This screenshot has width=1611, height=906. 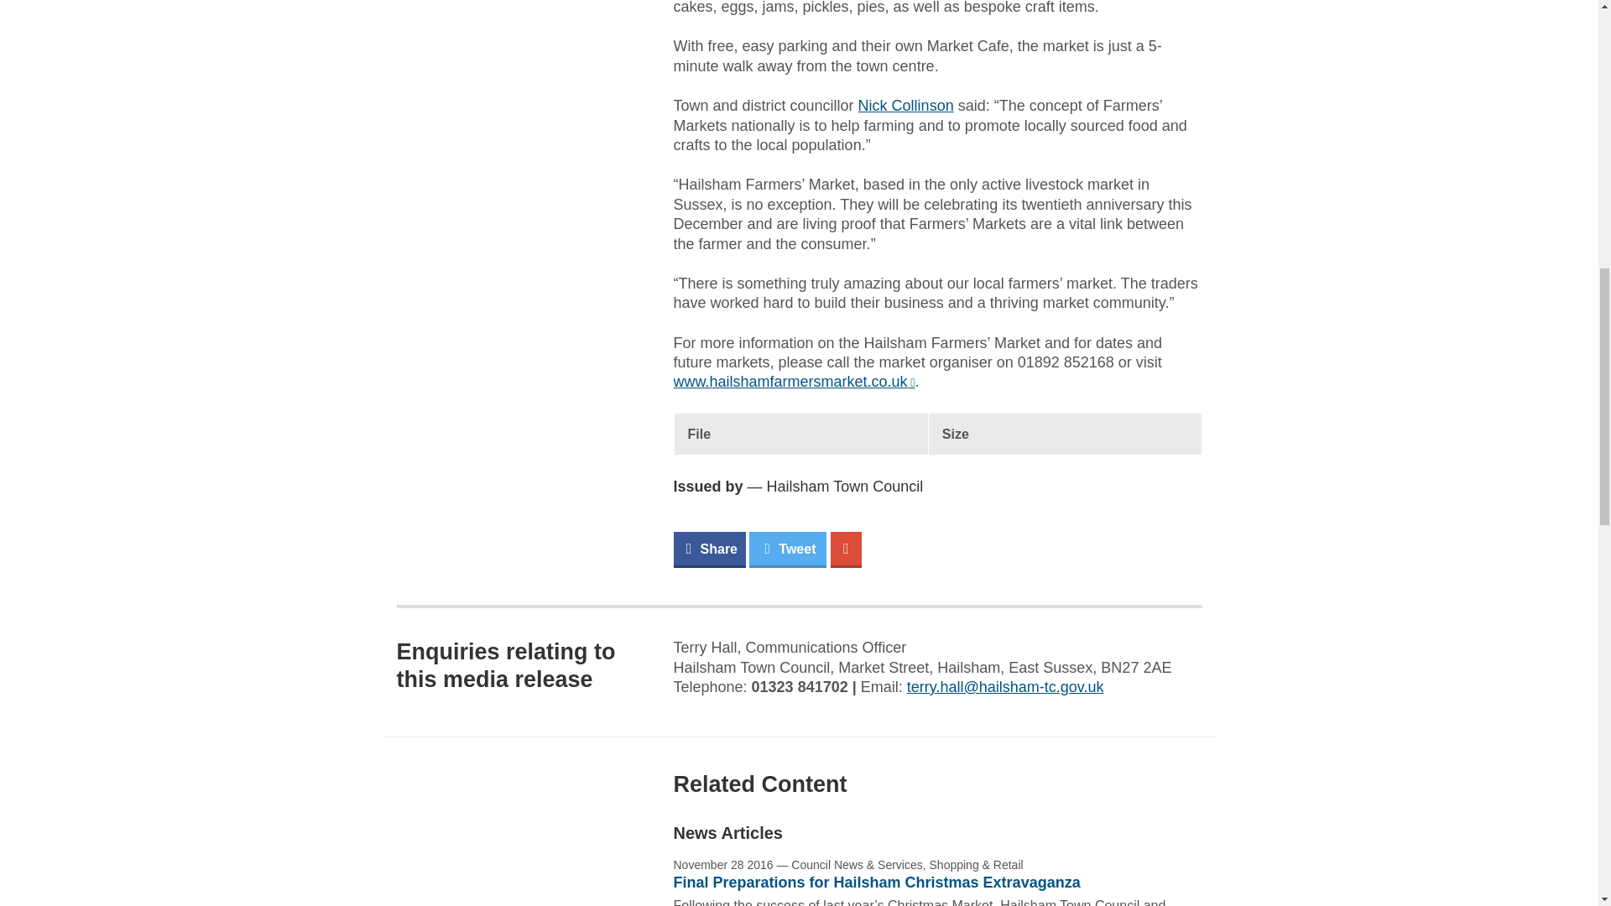 I want to click on Nick Collinson, so click(x=906, y=106).